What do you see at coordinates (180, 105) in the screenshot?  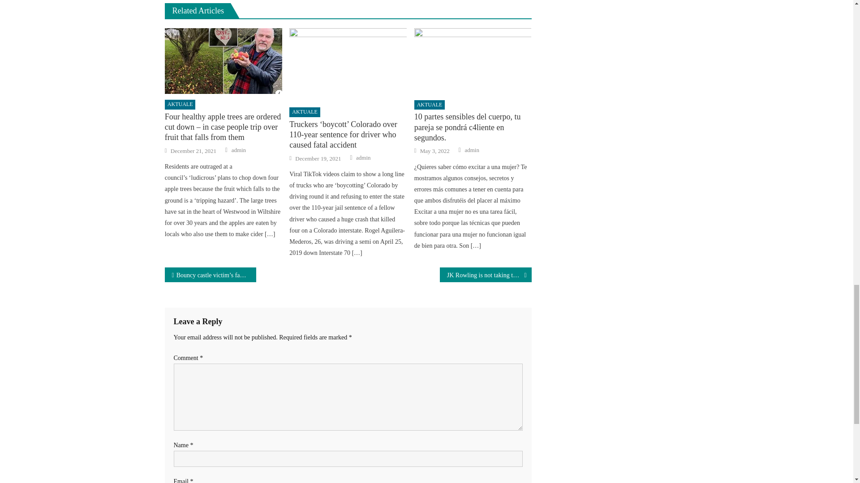 I see `AKTUALE` at bounding box center [180, 105].